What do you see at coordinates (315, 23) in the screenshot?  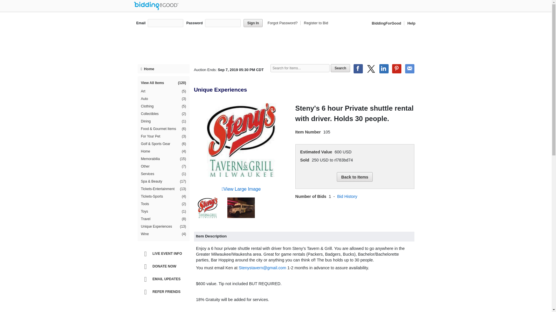 I see `Register to Bid` at bounding box center [315, 23].